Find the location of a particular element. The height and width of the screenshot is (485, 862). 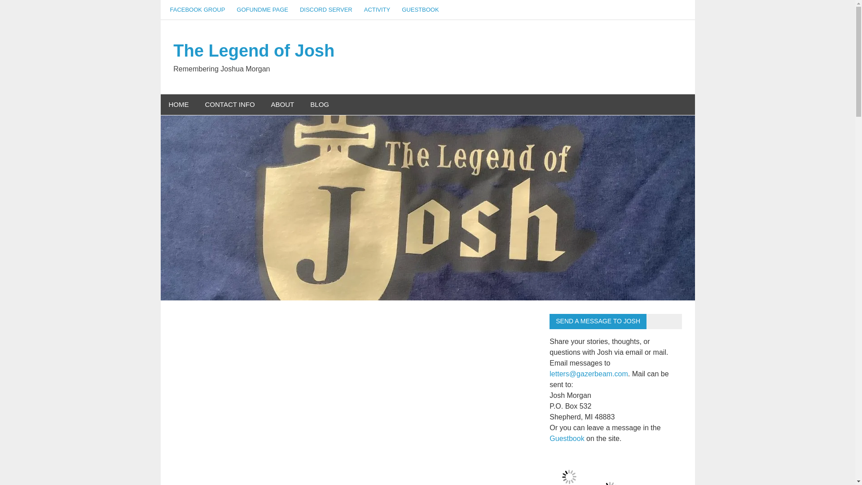

GUESTBOOK is located at coordinates (420, 10).